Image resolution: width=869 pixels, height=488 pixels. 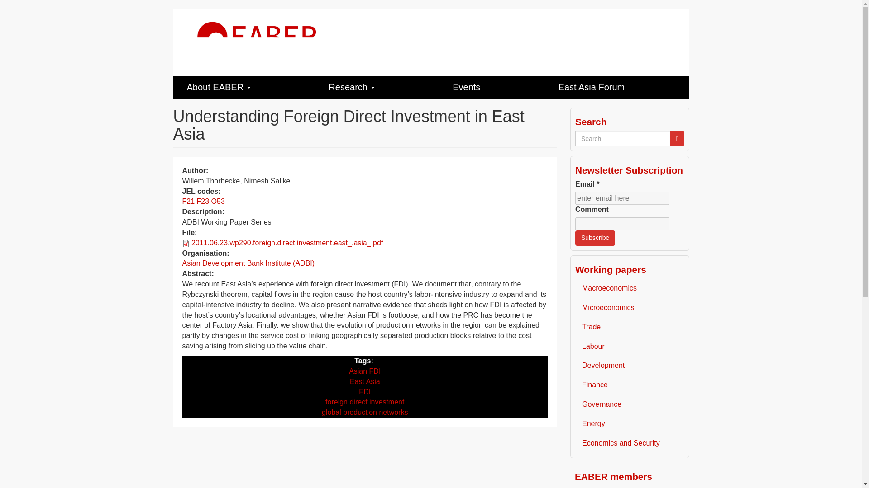 What do you see at coordinates (365, 391) in the screenshot?
I see `FDI` at bounding box center [365, 391].